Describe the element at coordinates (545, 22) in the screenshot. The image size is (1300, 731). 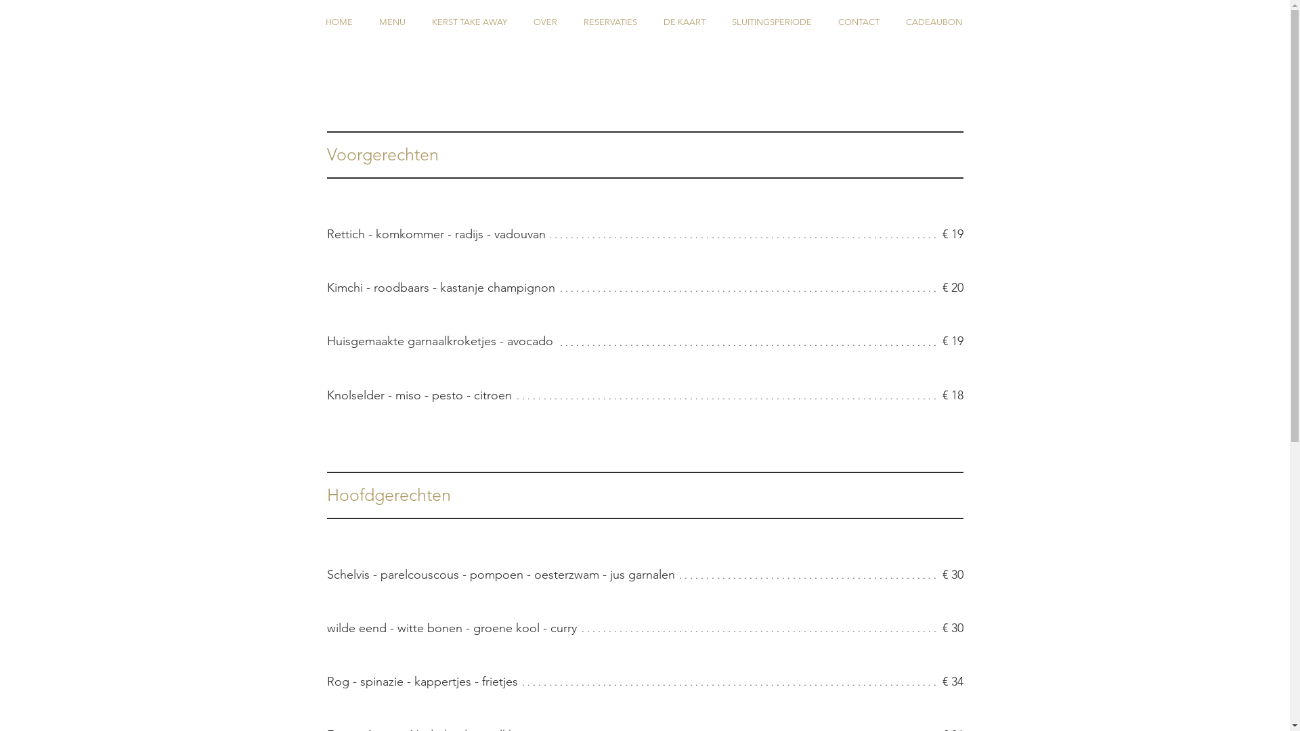
I see `OVER` at that location.